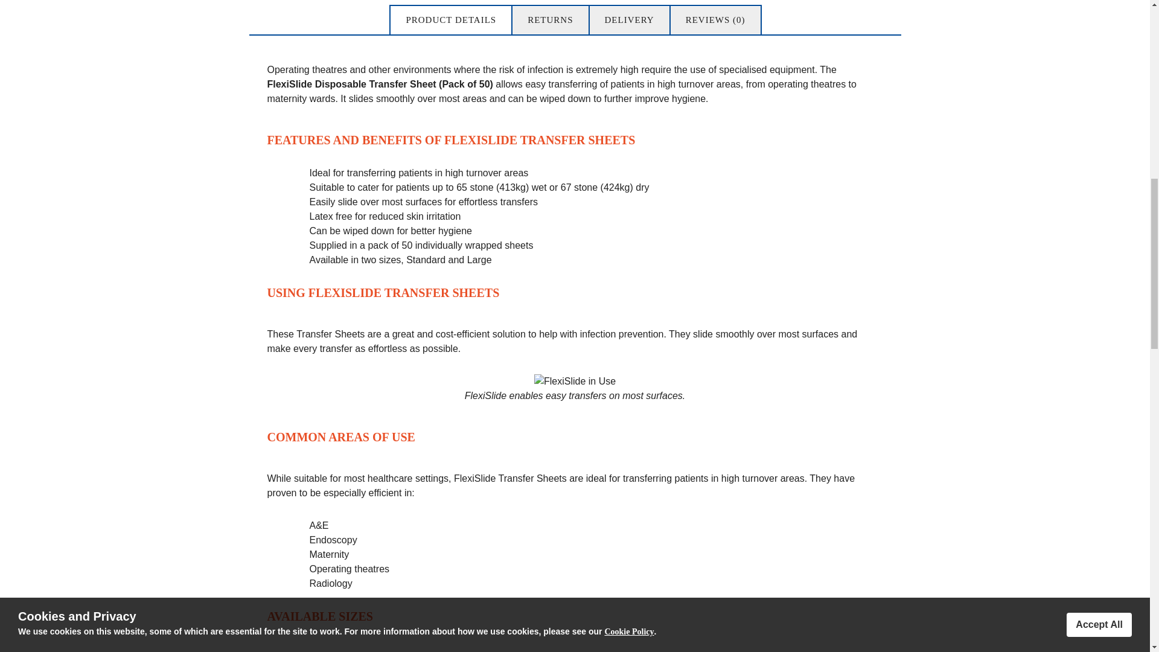 The height and width of the screenshot is (652, 1159). I want to click on RETURNS, so click(549, 20).